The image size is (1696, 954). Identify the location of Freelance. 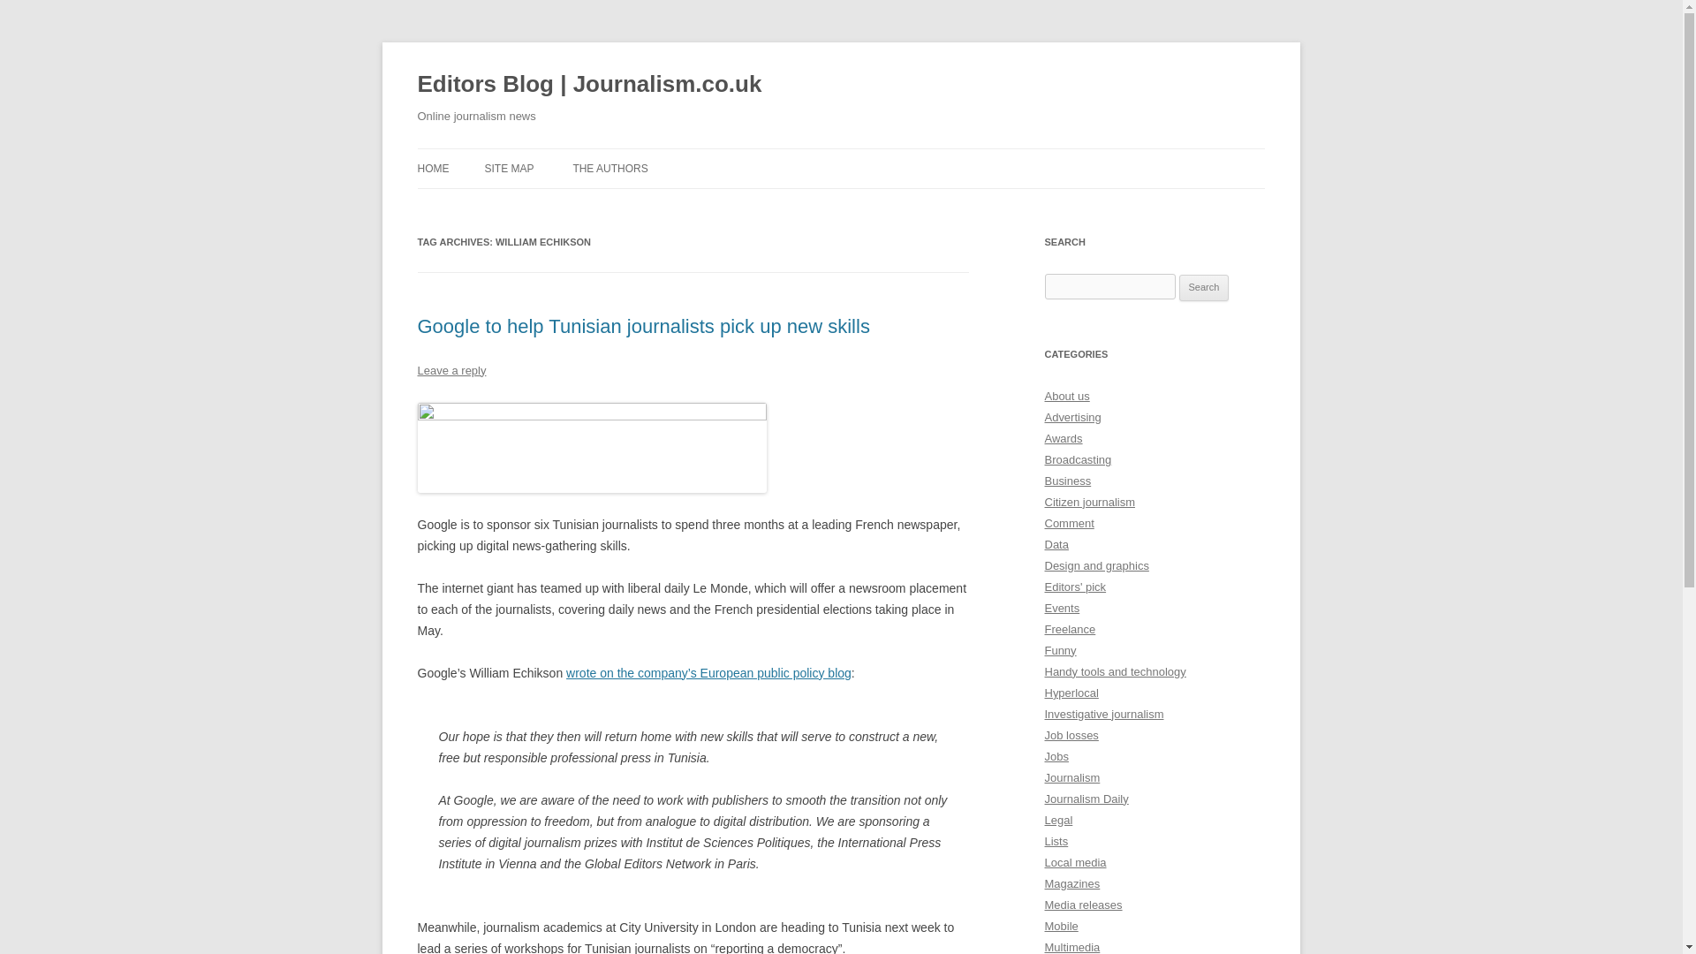
(1070, 629).